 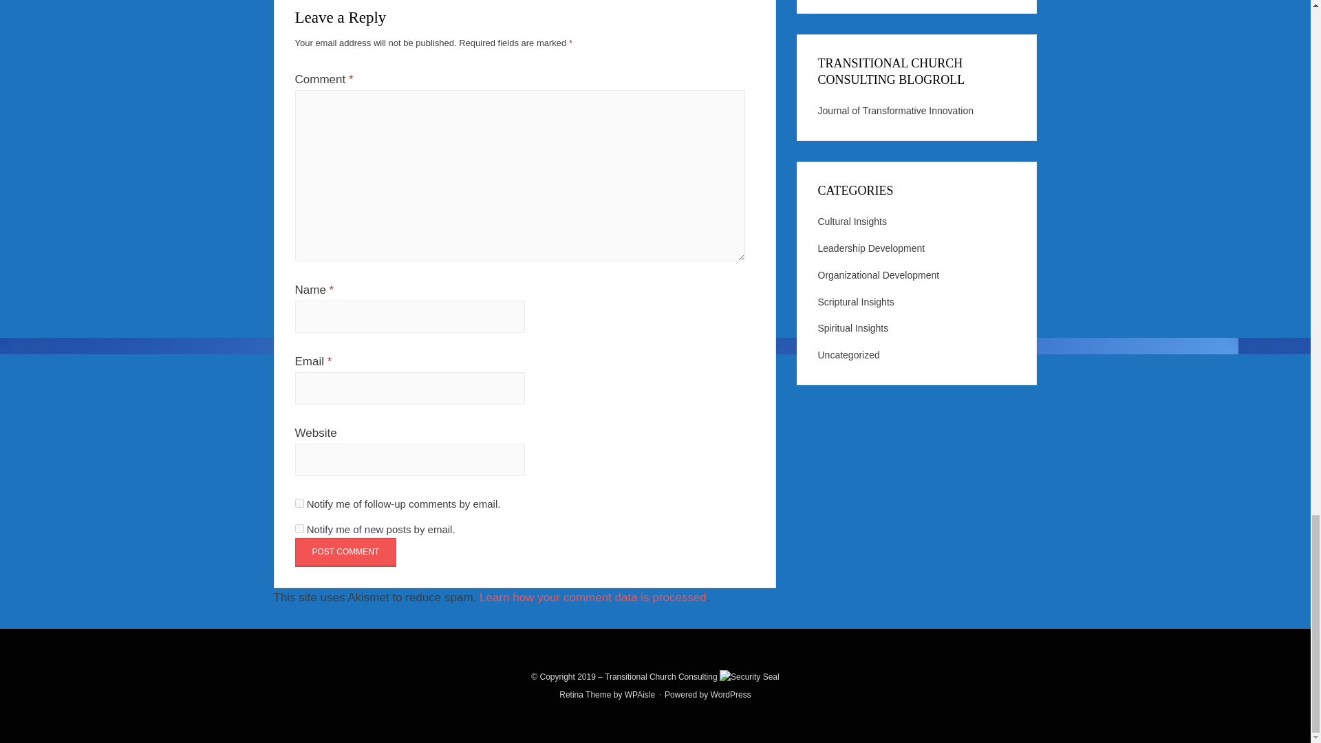 What do you see at coordinates (640, 695) in the screenshot?
I see `WPAisle` at bounding box center [640, 695].